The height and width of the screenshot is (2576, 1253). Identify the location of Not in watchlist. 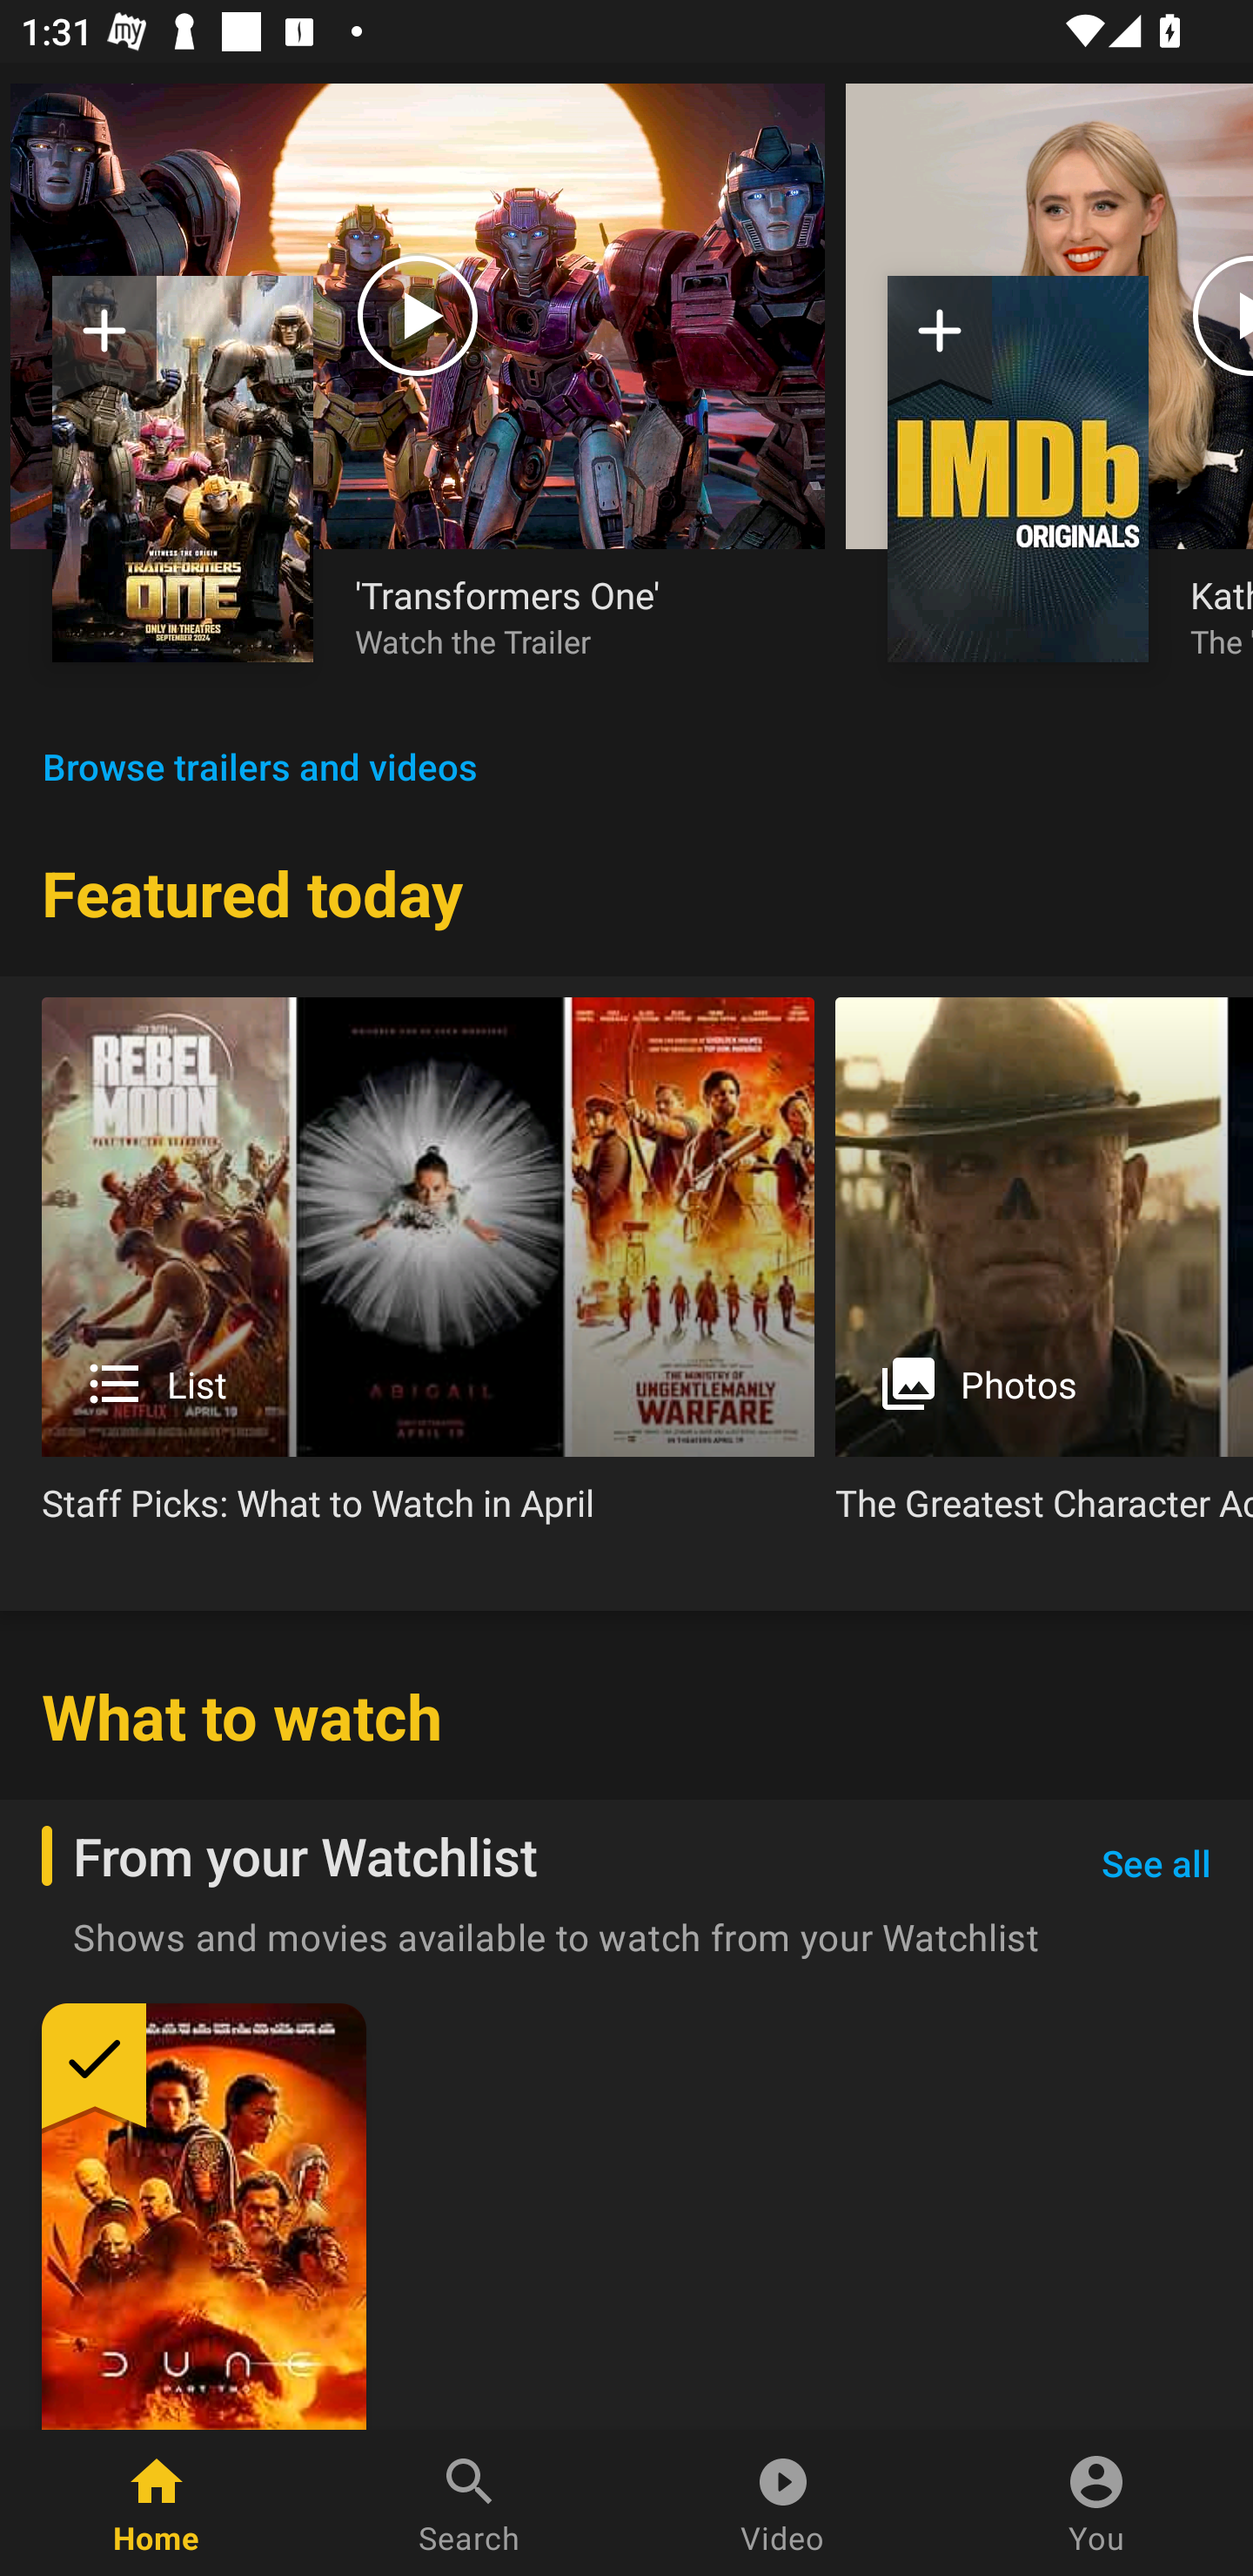
(940, 341).